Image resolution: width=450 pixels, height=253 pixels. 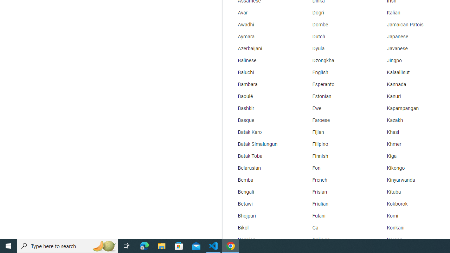 What do you see at coordinates (262, 84) in the screenshot?
I see `Bambara` at bounding box center [262, 84].